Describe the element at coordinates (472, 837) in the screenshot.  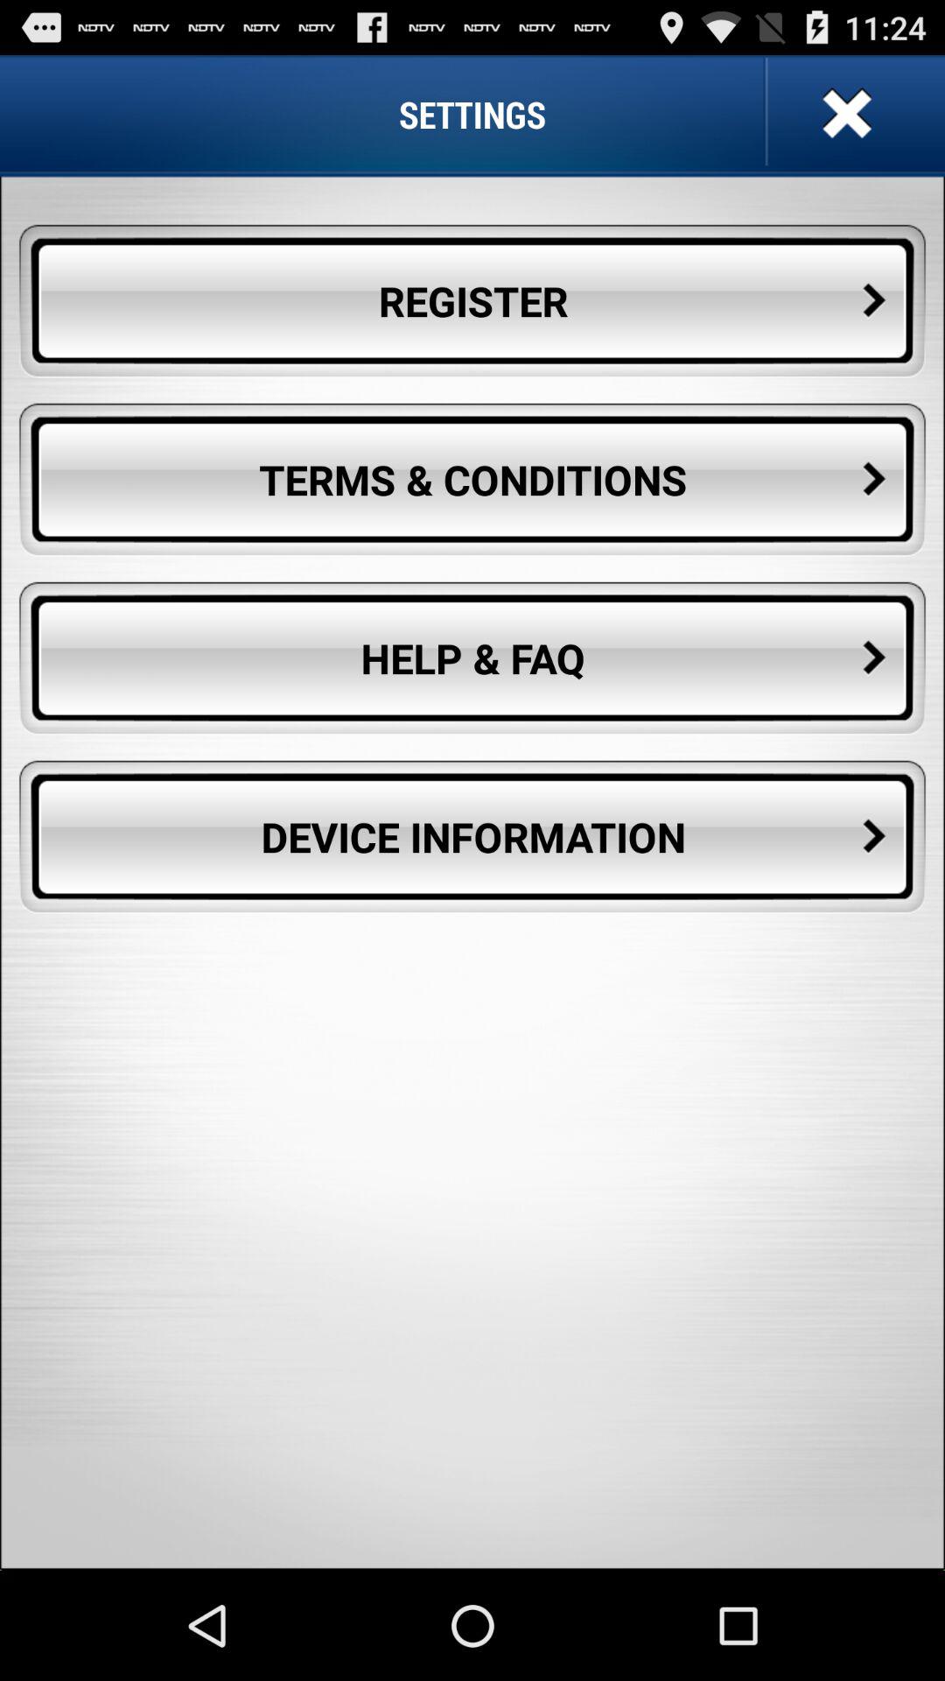
I see `open device information` at that location.